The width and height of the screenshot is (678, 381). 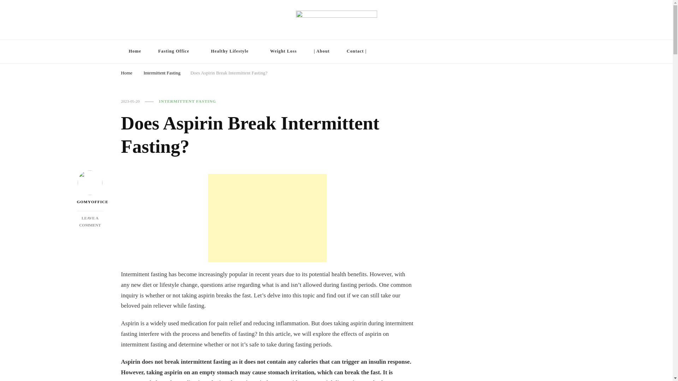 What do you see at coordinates (162, 72) in the screenshot?
I see `INTERMITTENT FASTING` at bounding box center [162, 72].